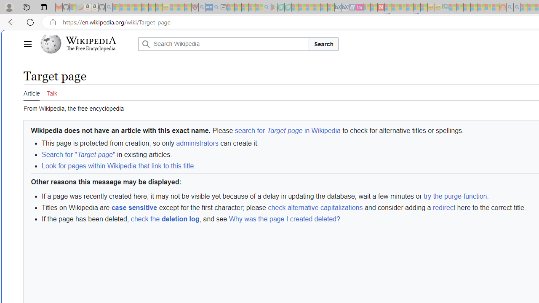  What do you see at coordinates (131, 8) in the screenshot?
I see `The Weather Channel - MSN - Sleeping` at bounding box center [131, 8].